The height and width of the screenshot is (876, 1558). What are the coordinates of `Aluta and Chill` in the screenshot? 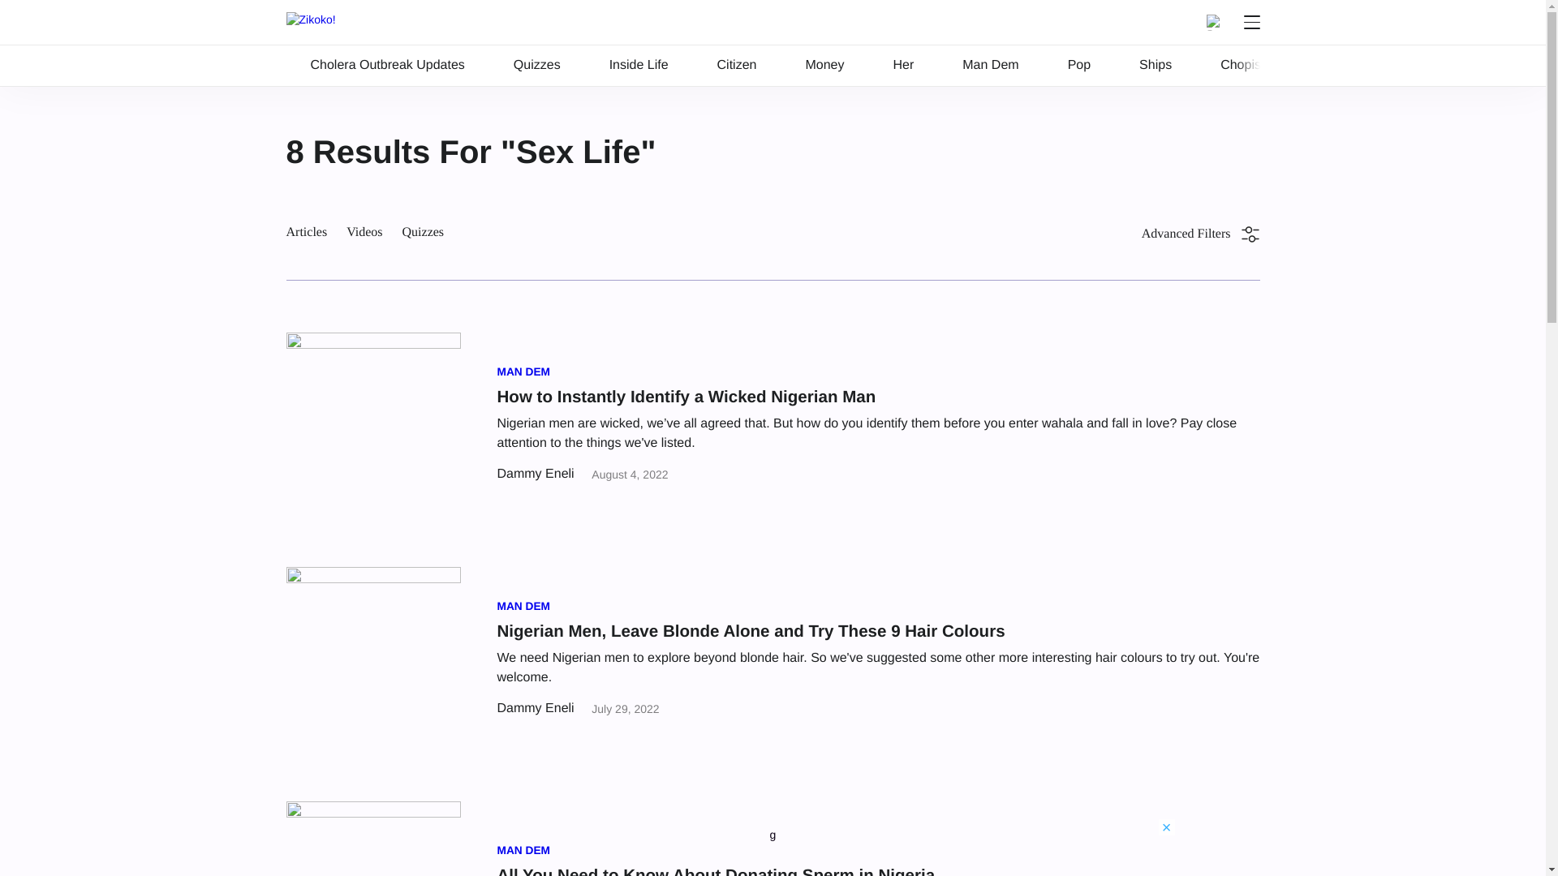 It's located at (1354, 65).